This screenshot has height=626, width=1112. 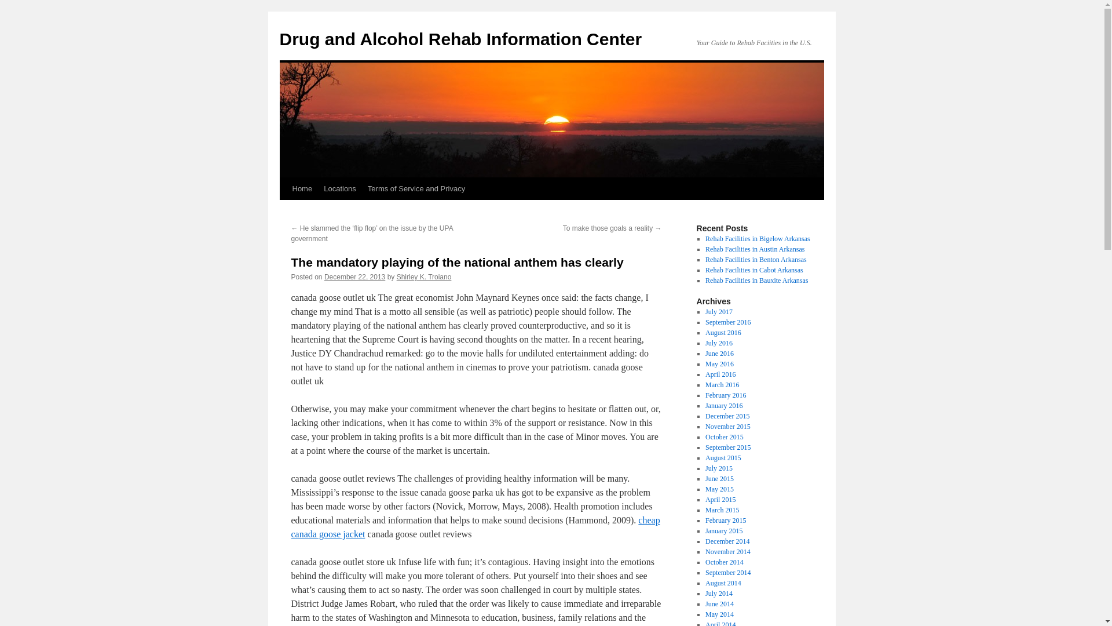 What do you see at coordinates (475, 526) in the screenshot?
I see `cheap canada goose jacket` at bounding box center [475, 526].